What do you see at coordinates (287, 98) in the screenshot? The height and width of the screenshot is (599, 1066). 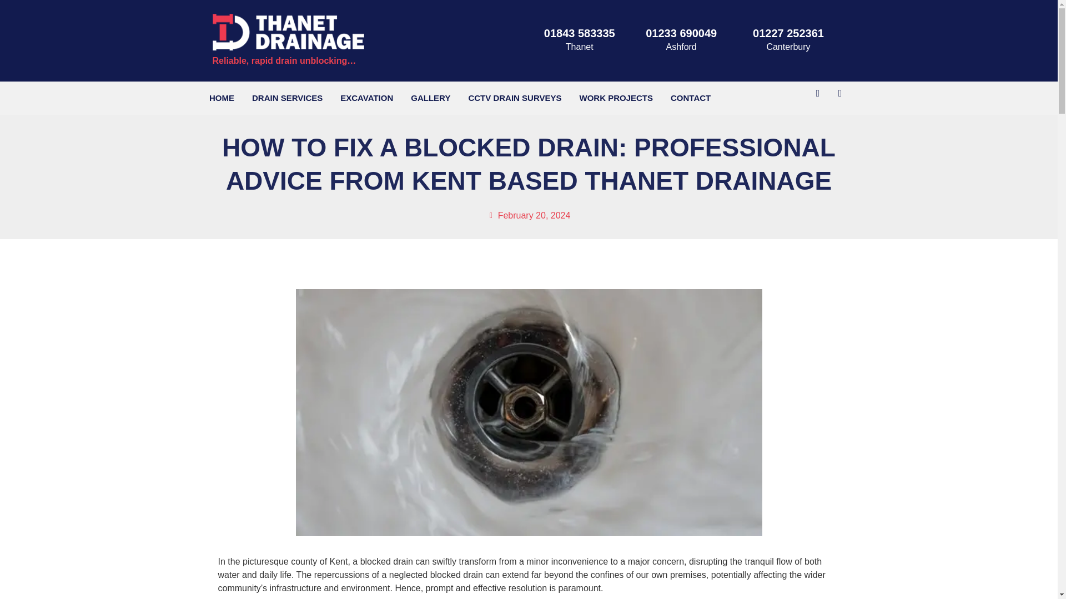 I see `DRAIN SERVICES` at bounding box center [287, 98].